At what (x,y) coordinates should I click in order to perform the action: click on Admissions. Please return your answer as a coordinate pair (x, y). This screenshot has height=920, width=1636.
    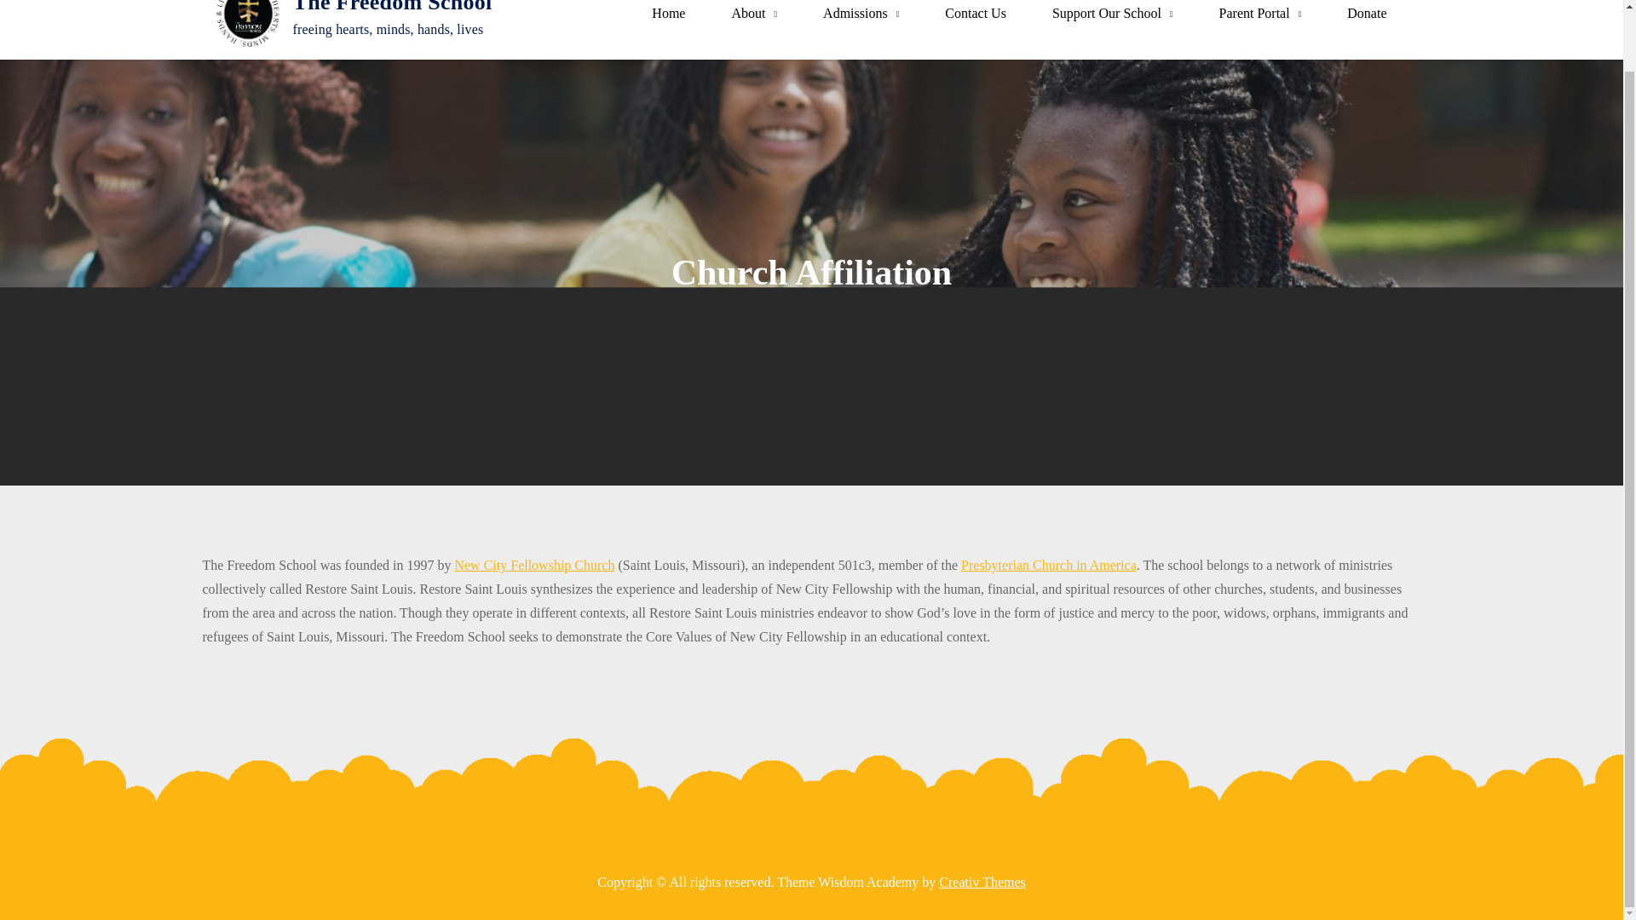
    Looking at the image, I should click on (861, 14).